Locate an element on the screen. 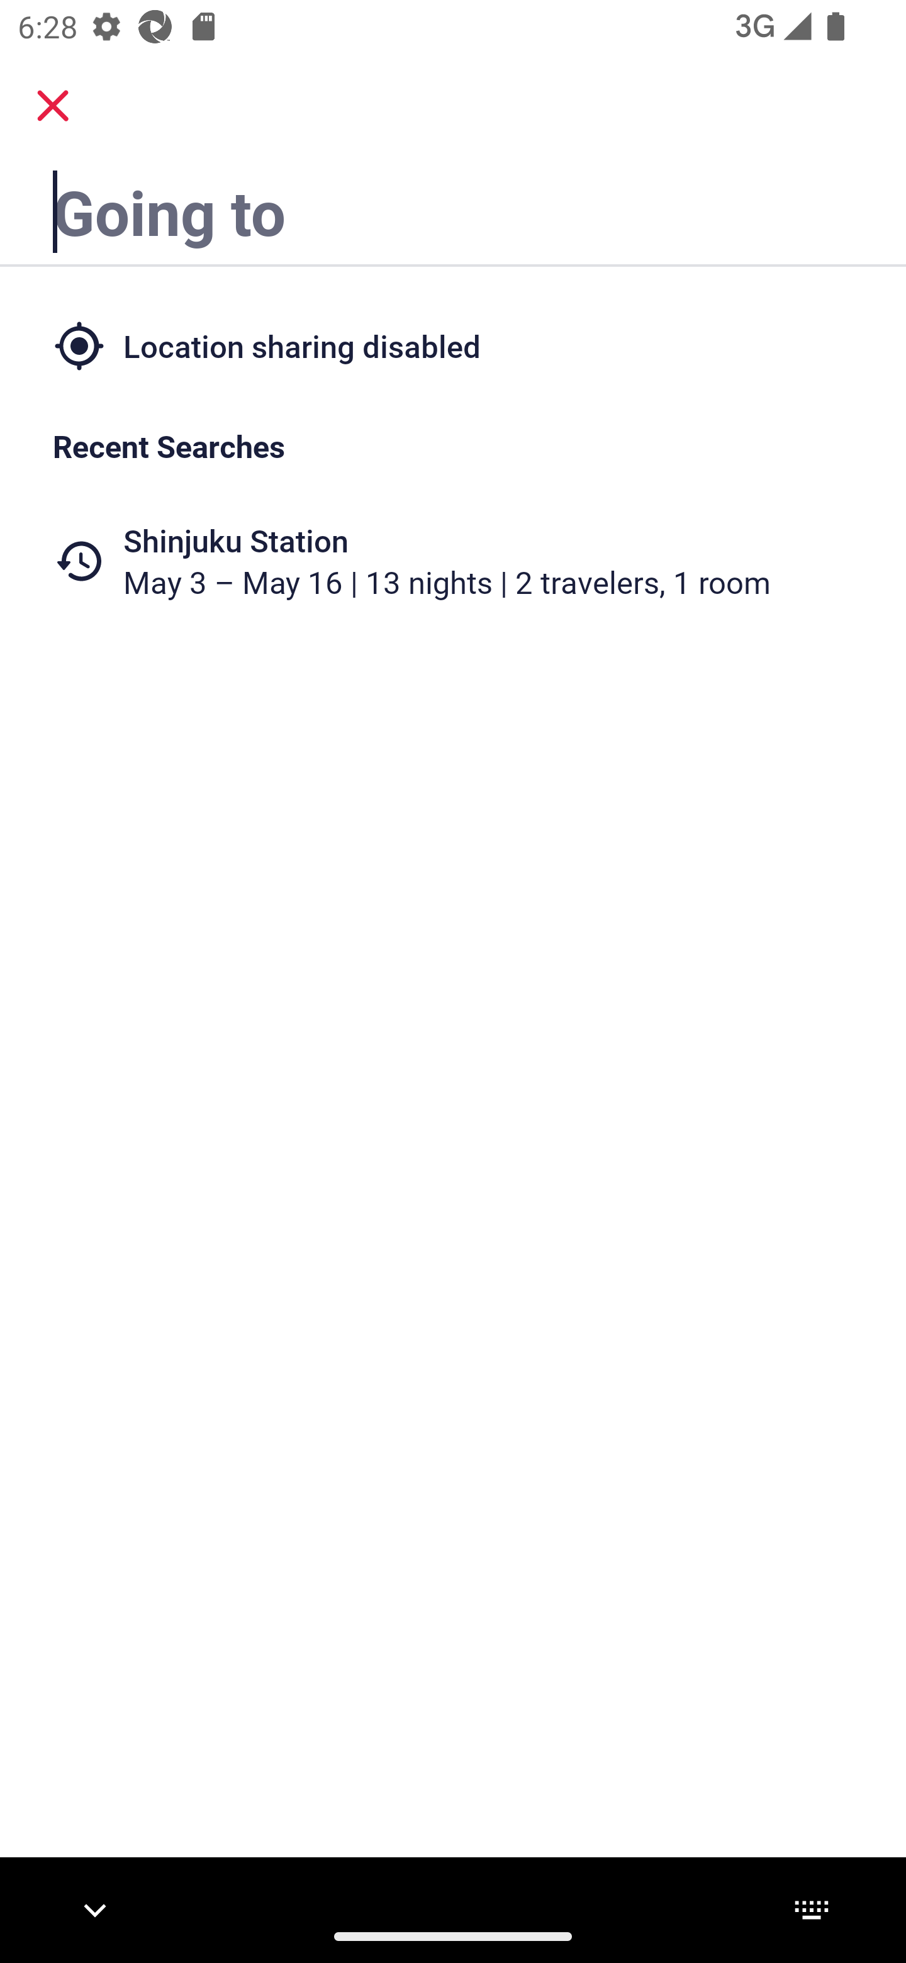 The height and width of the screenshot is (1963, 906). close. is located at coordinates (53, 106).